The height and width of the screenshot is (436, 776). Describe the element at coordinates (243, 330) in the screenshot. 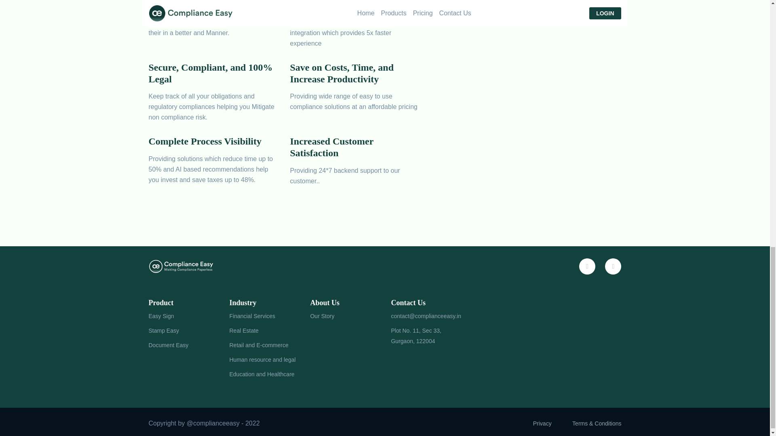

I see `Real Estate` at that location.